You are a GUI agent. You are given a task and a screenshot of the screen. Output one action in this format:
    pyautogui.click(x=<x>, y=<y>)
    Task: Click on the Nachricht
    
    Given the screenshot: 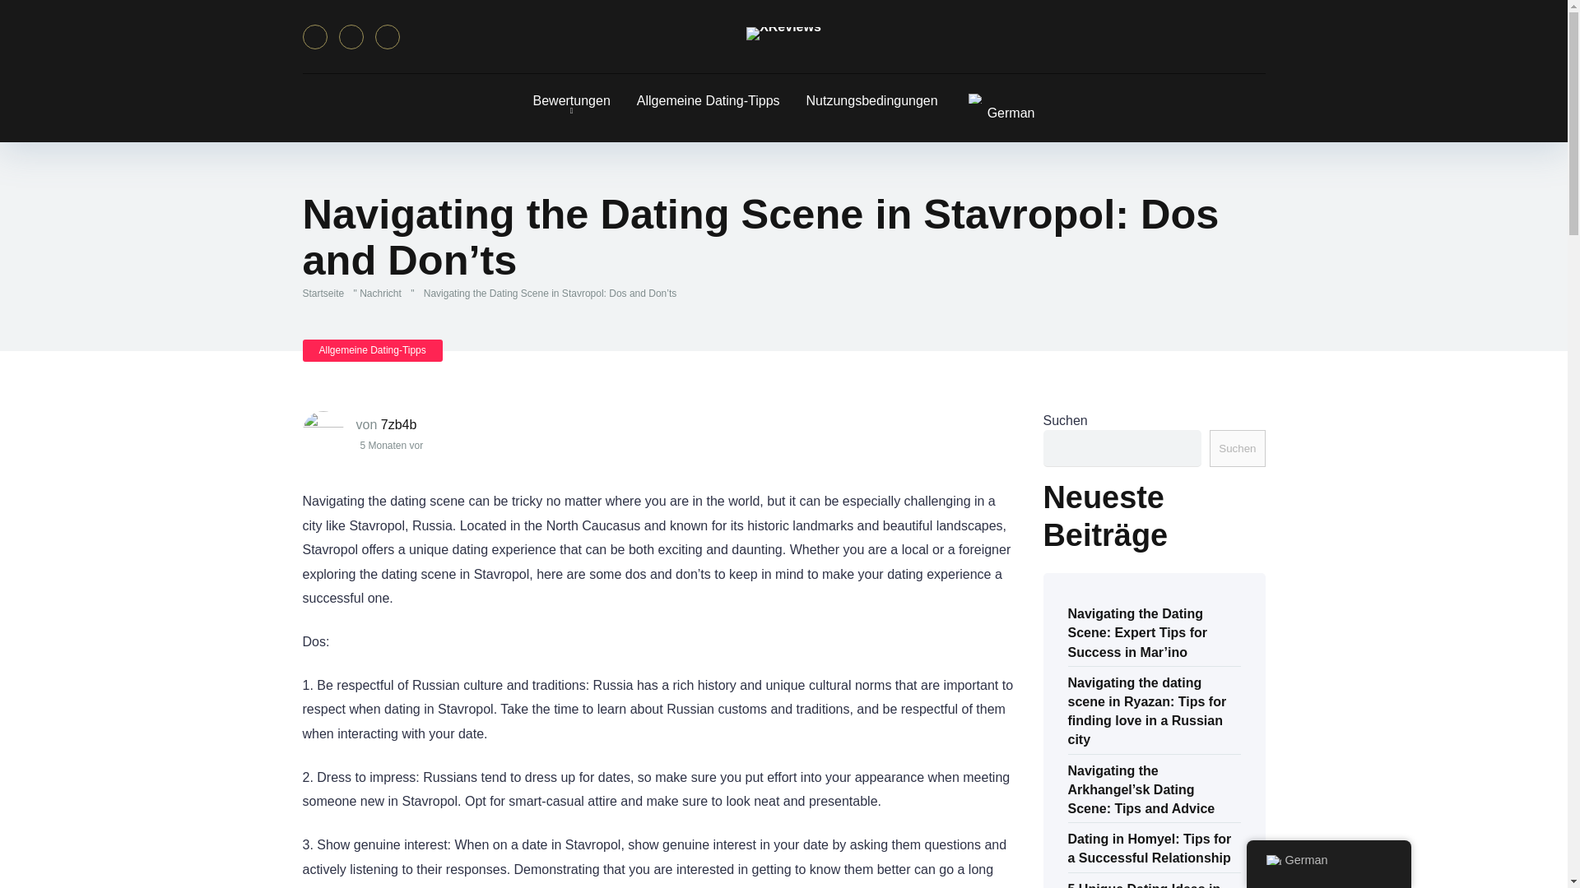 What is the action you would take?
    pyautogui.click(x=383, y=293)
    